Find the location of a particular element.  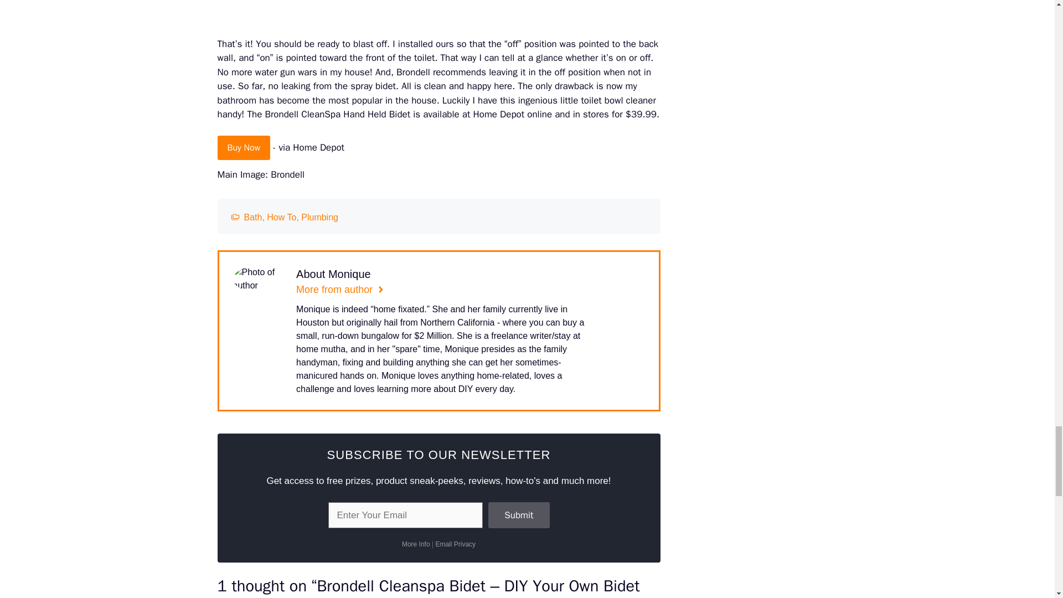

More Info is located at coordinates (416, 544).